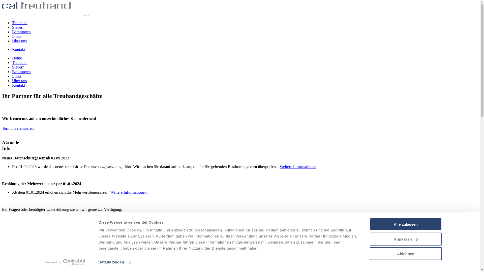  What do you see at coordinates (43, 14) in the screenshot?
I see `Created with Sketch.` at bounding box center [43, 14].